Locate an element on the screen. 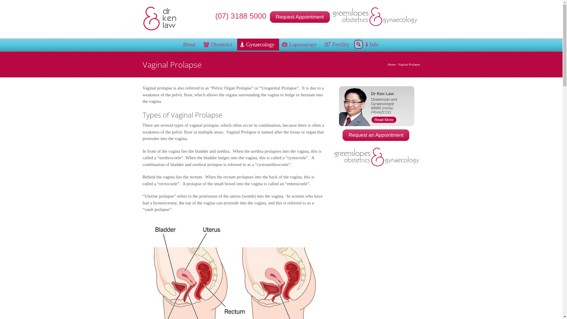  Request Appointment is located at coordinates (300, 17).